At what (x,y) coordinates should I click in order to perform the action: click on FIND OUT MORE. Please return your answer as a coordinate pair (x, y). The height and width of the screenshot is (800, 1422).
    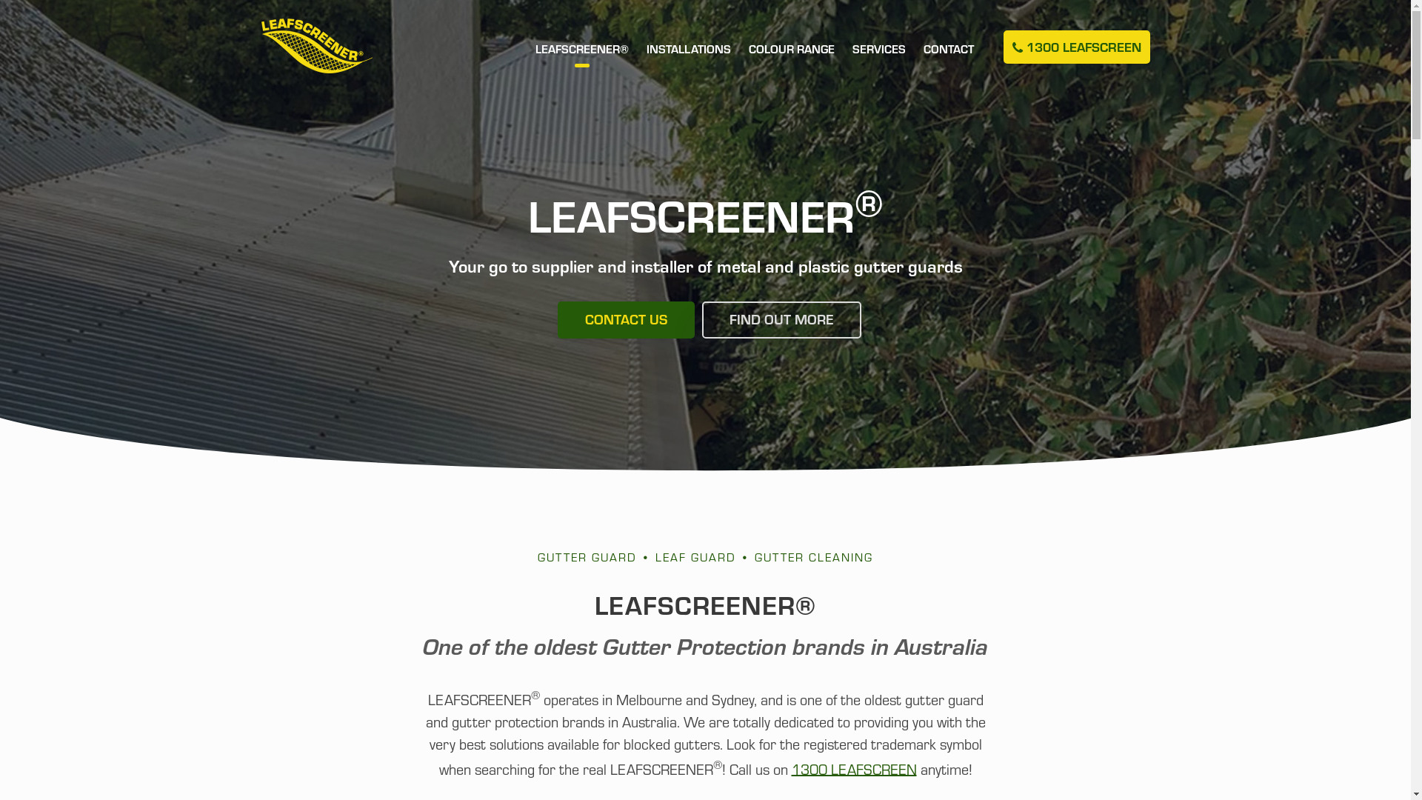
    Looking at the image, I should click on (782, 320).